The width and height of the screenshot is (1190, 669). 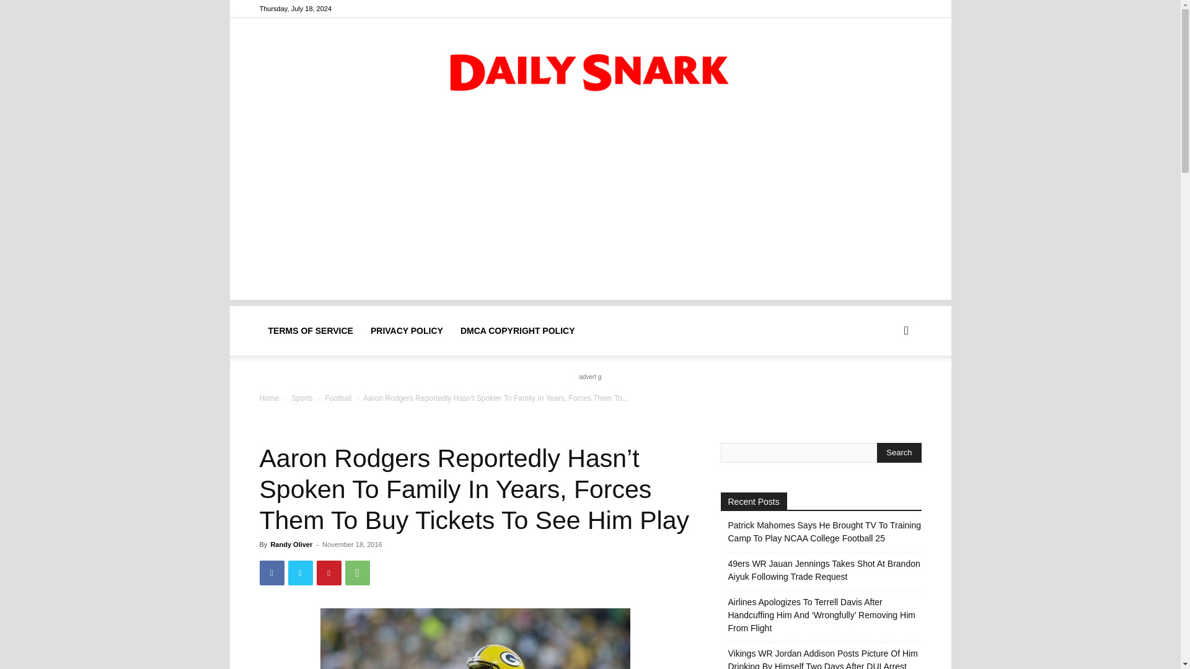 What do you see at coordinates (271, 573) in the screenshot?
I see `Facebook` at bounding box center [271, 573].